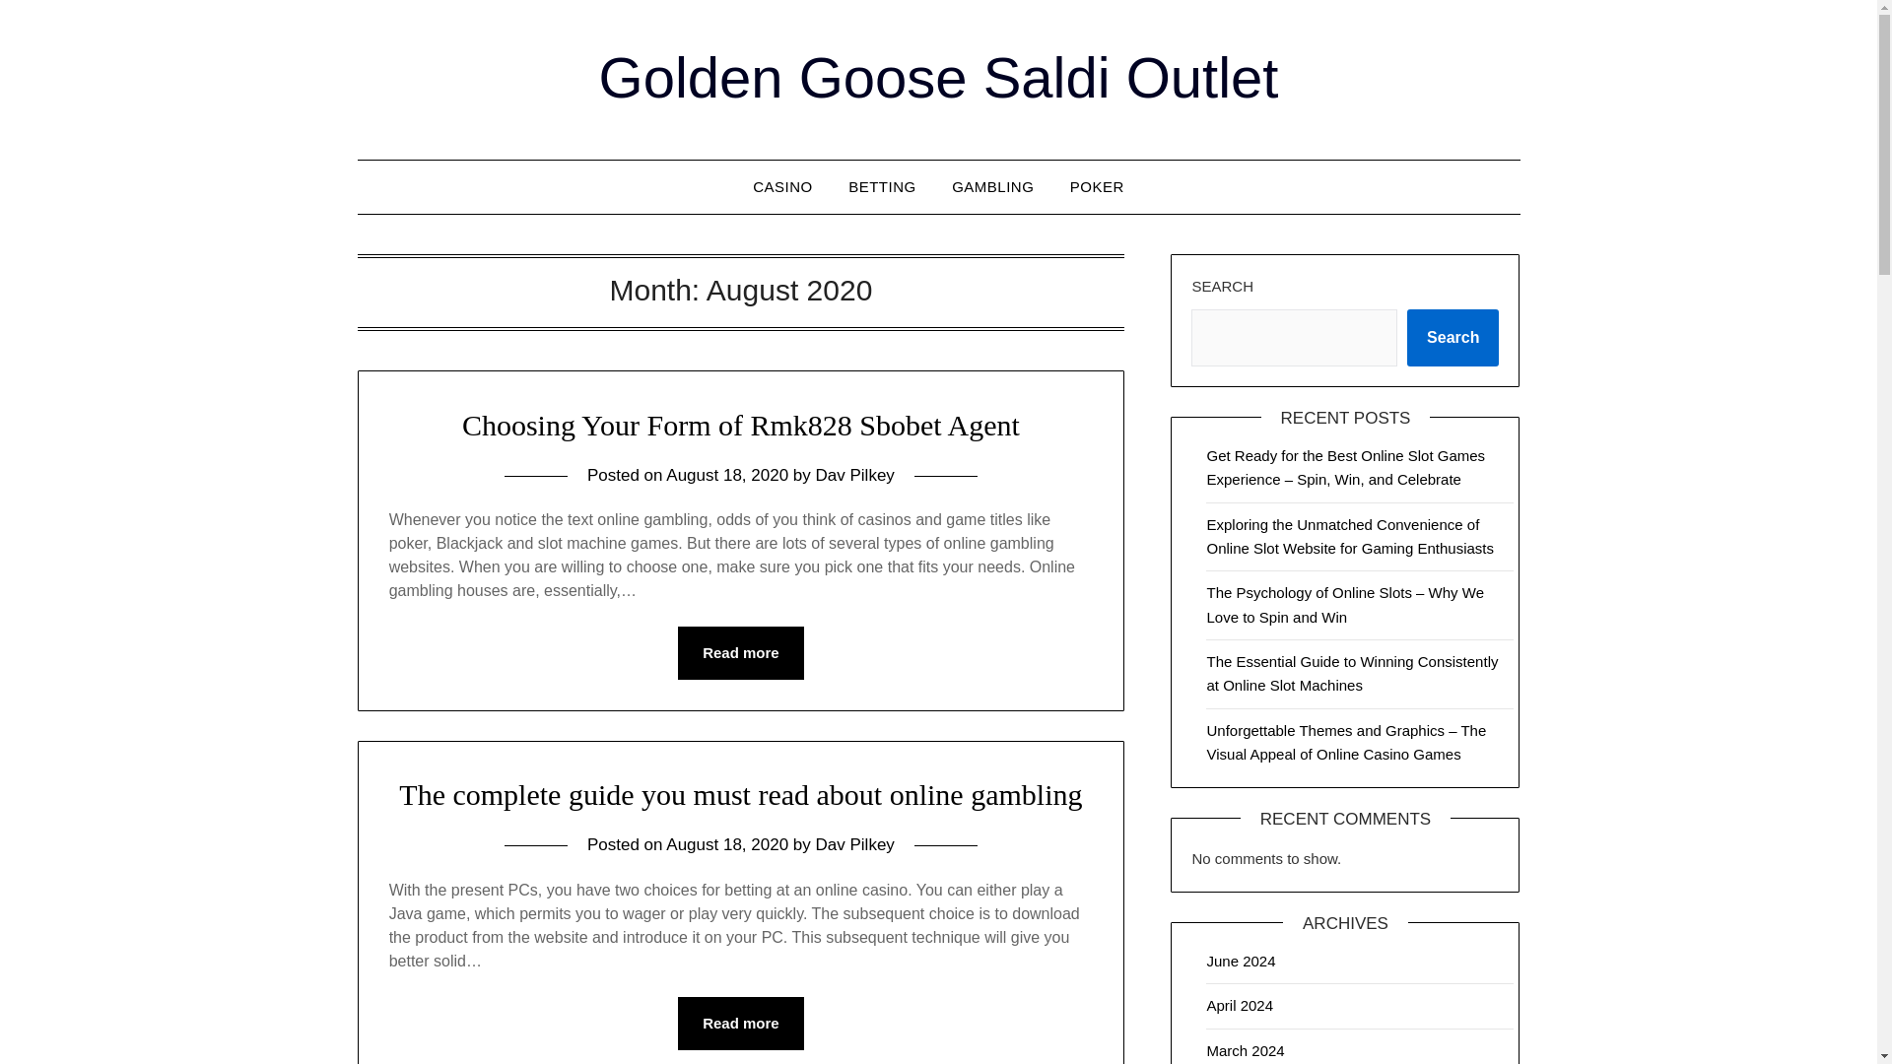 This screenshot has width=1892, height=1064. Describe the element at coordinates (727, 844) in the screenshot. I see `August 18, 2020` at that location.